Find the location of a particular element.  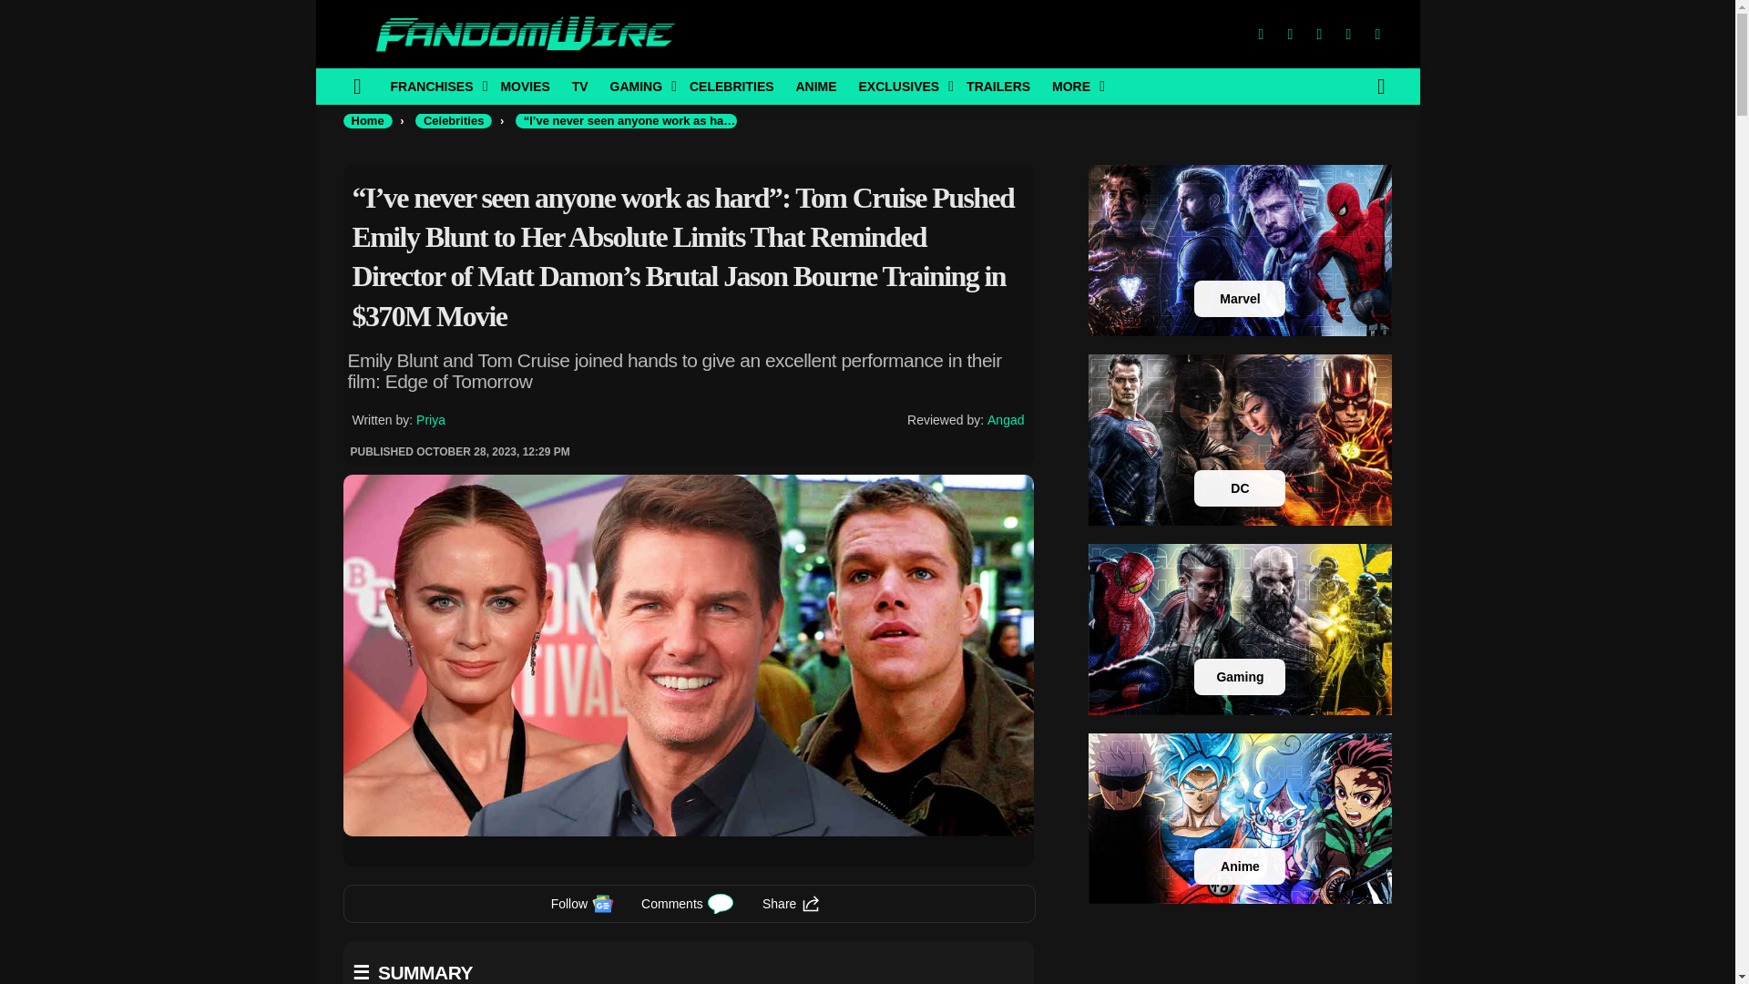

LinkedIn is located at coordinates (1347, 35).